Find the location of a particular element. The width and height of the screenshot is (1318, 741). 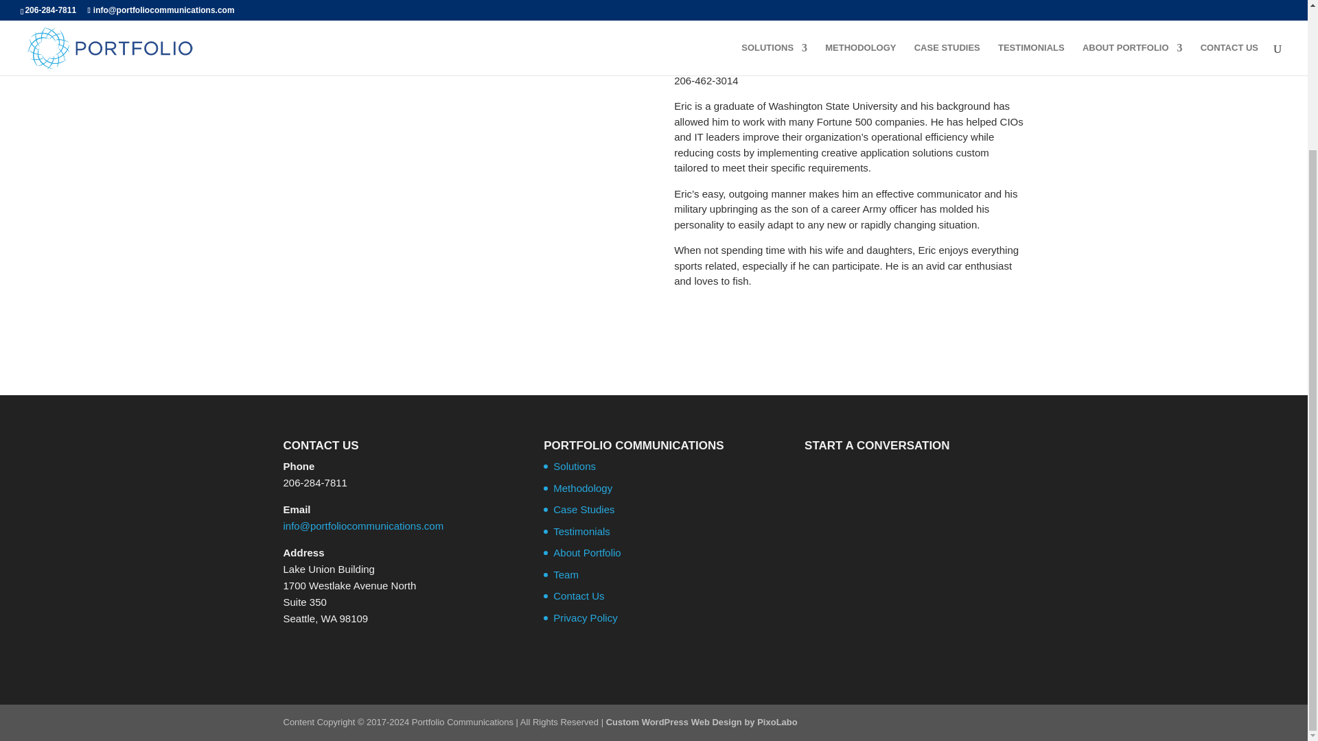

Testimonials is located at coordinates (581, 531).